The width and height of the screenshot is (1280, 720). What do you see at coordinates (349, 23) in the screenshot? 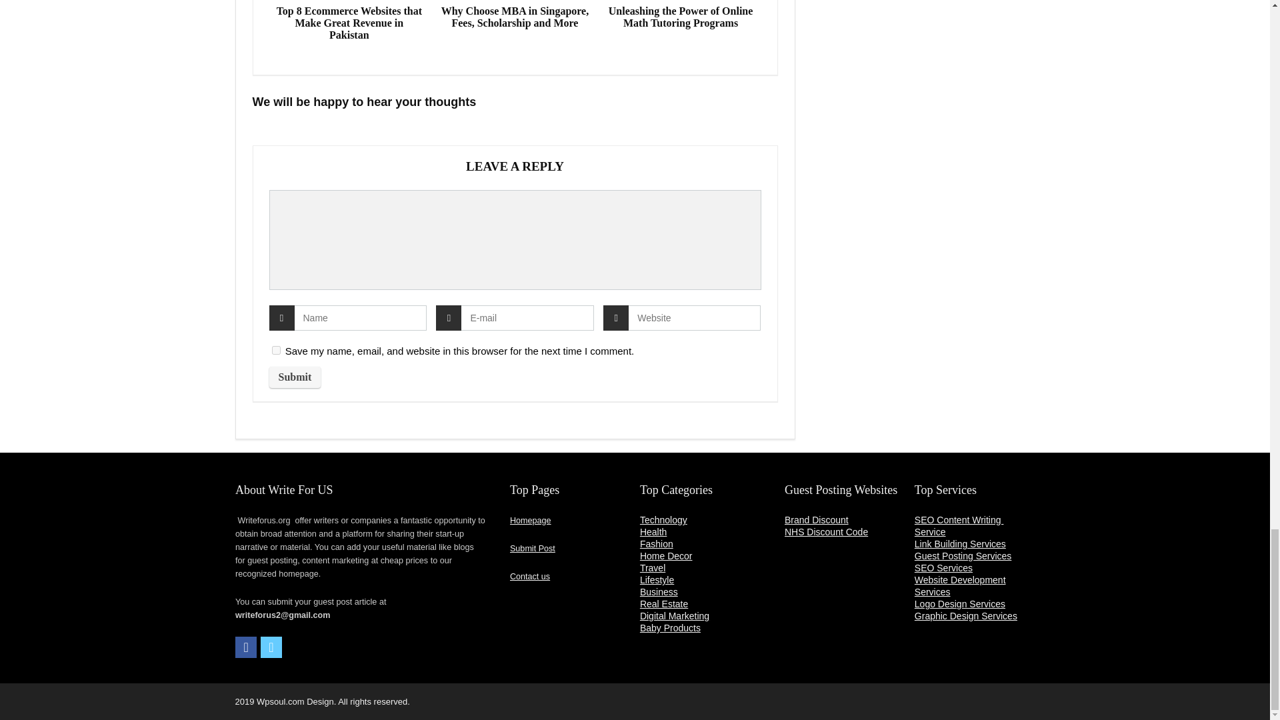
I see `Top 8 Ecommerce Websites that Make Great Revenue in Pakistan` at bounding box center [349, 23].